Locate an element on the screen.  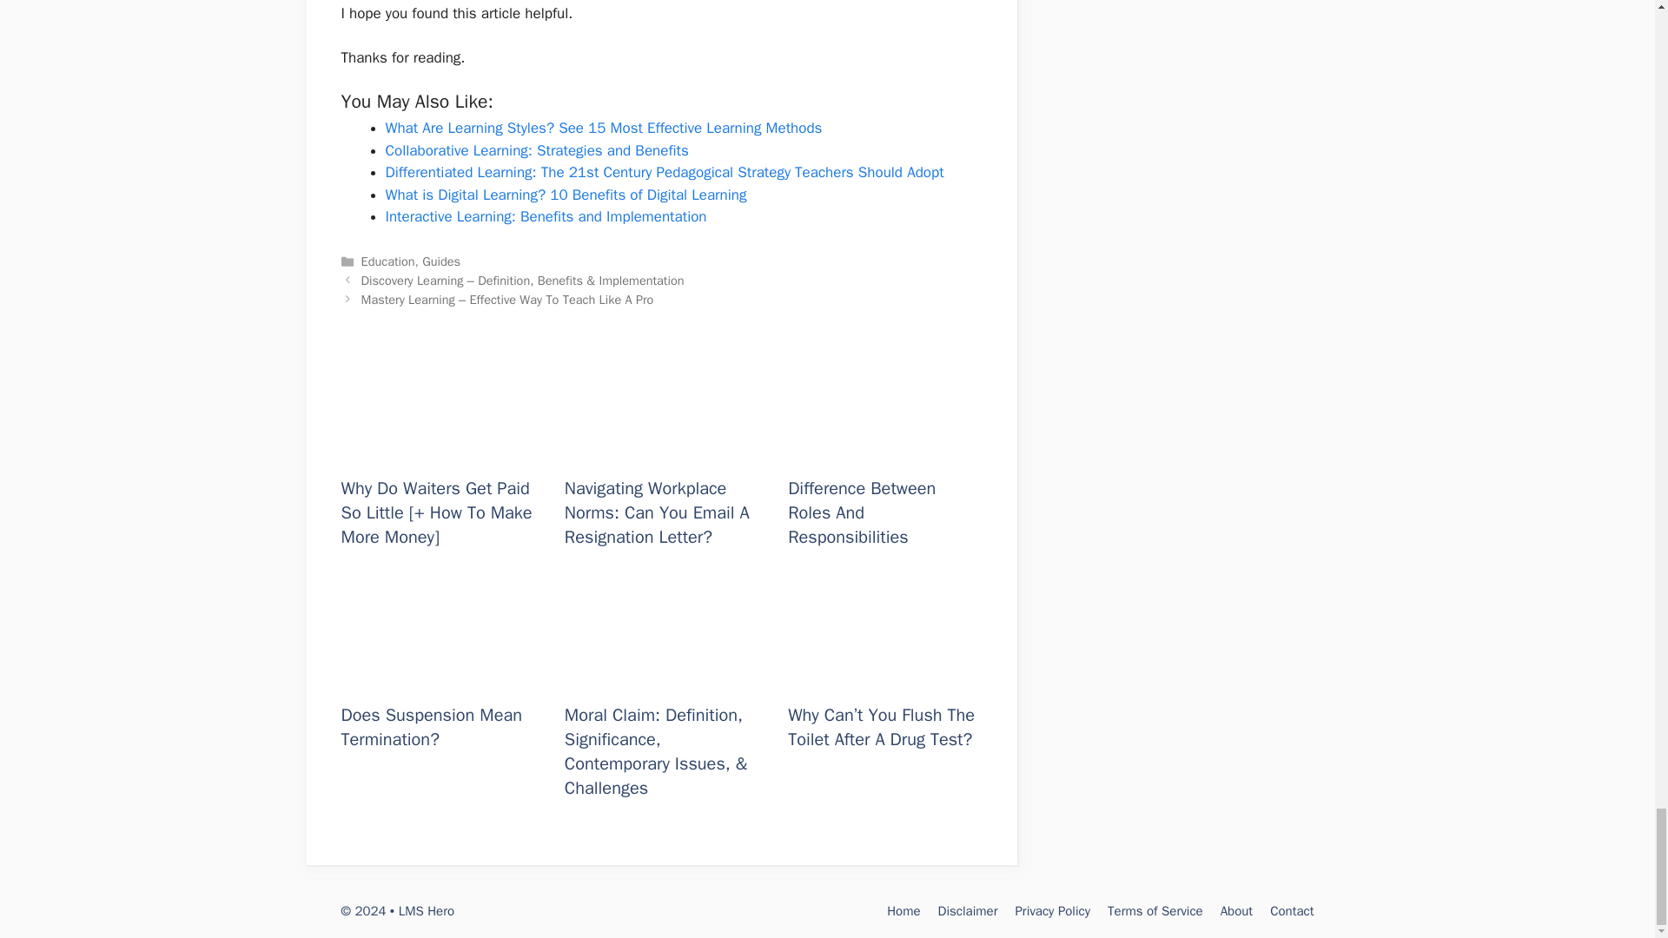
Difference Between Roles And Responsibilities is located at coordinates (884, 451).